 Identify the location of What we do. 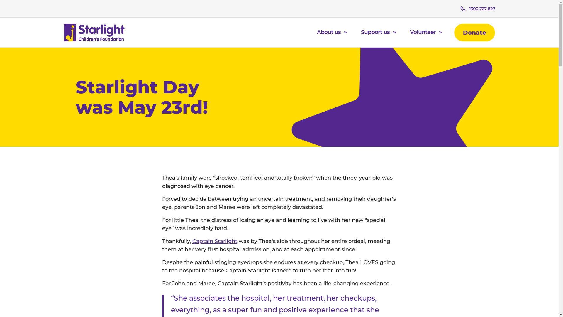
(279, 59).